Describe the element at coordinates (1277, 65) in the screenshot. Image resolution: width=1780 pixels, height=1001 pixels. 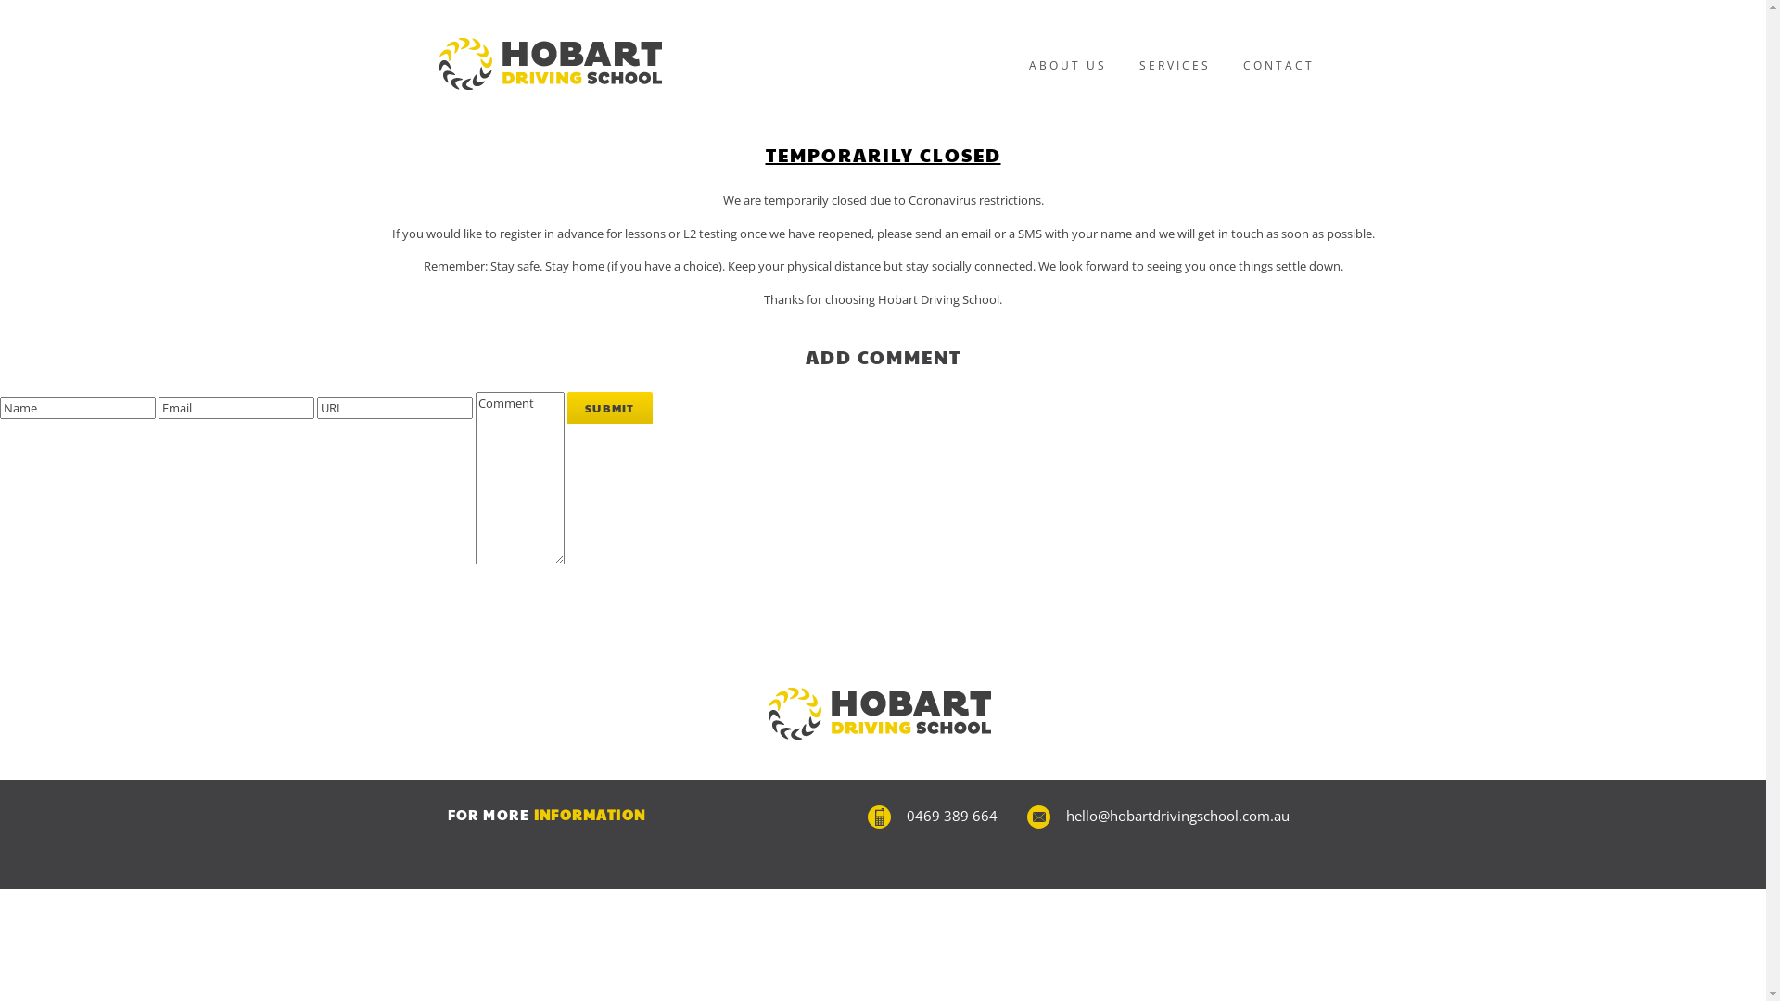
I see `CONTACT` at that location.